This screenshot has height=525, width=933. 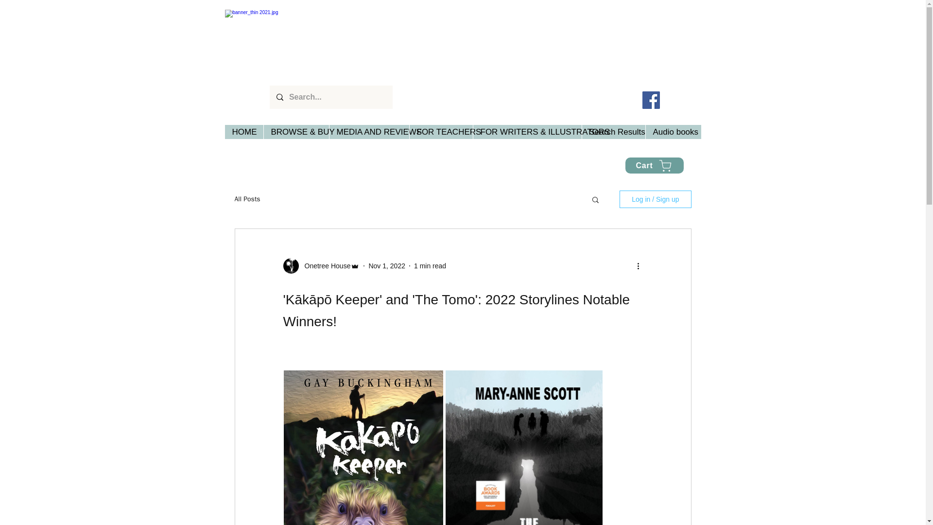 I want to click on Nov 1, 2022, so click(x=387, y=265).